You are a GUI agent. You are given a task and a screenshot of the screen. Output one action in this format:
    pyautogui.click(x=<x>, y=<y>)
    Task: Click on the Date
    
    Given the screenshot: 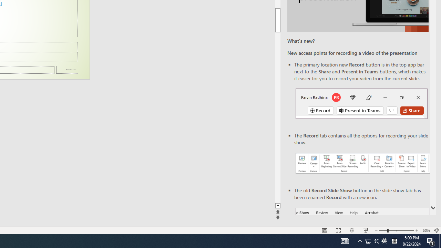 What is the action you would take?
    pyautogui.click(x=67, y=70)
    